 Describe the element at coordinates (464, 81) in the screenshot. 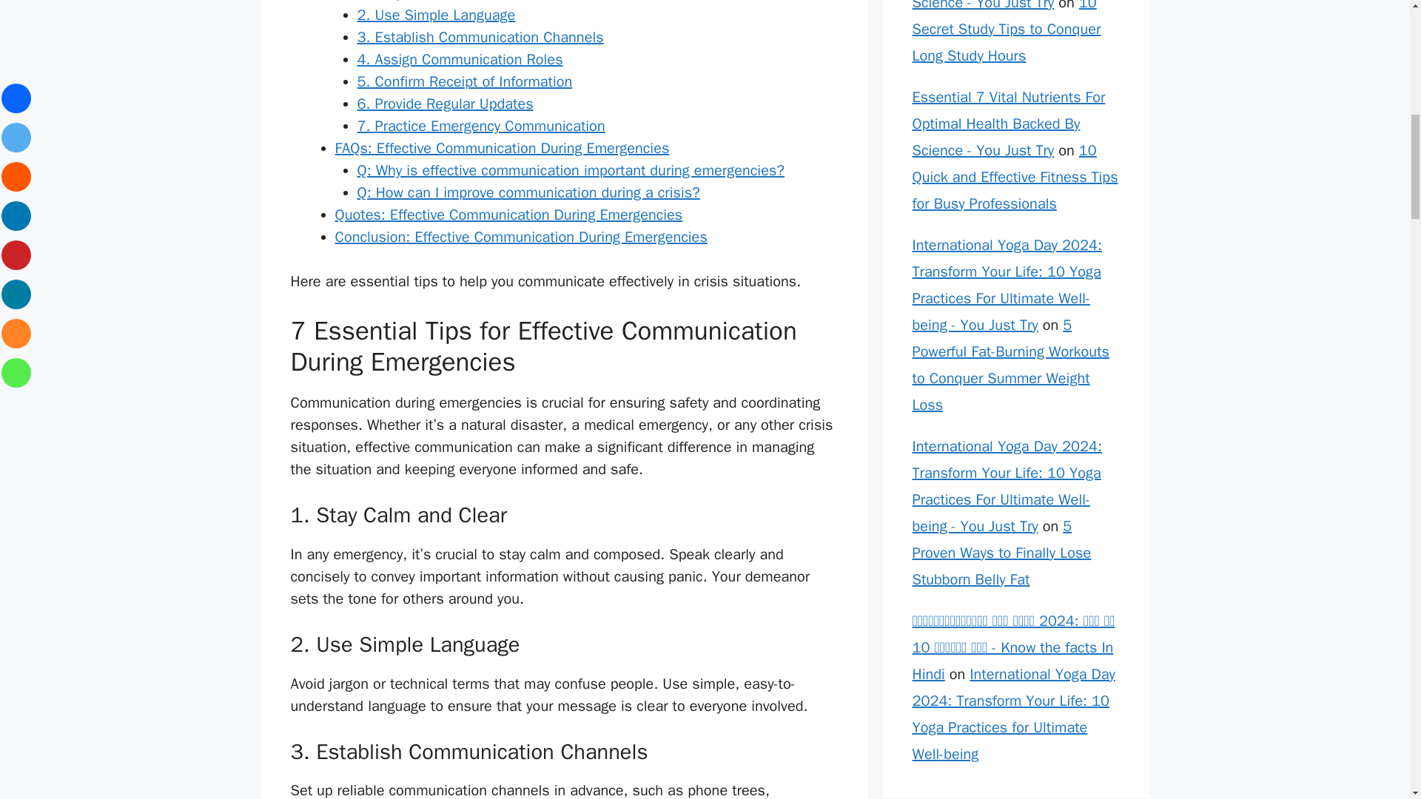

I see `5. Confirm Receipt of Information` at that location.